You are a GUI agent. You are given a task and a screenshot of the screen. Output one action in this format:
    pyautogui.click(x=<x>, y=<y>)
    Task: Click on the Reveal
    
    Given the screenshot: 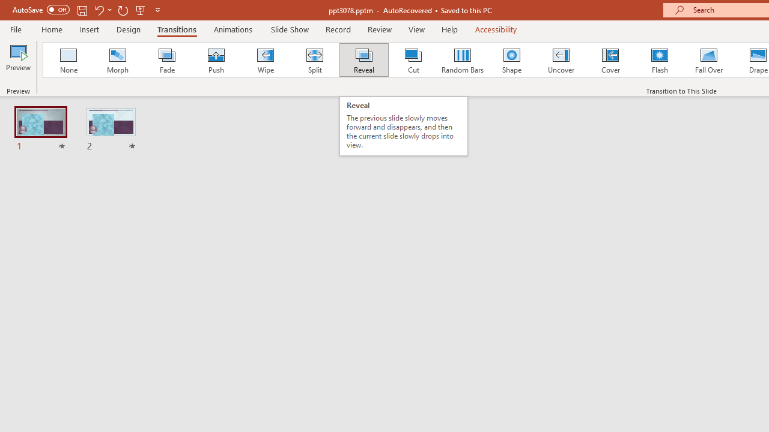 What is the action you would take?
    pyautogui.click(x=363, y=60)
    